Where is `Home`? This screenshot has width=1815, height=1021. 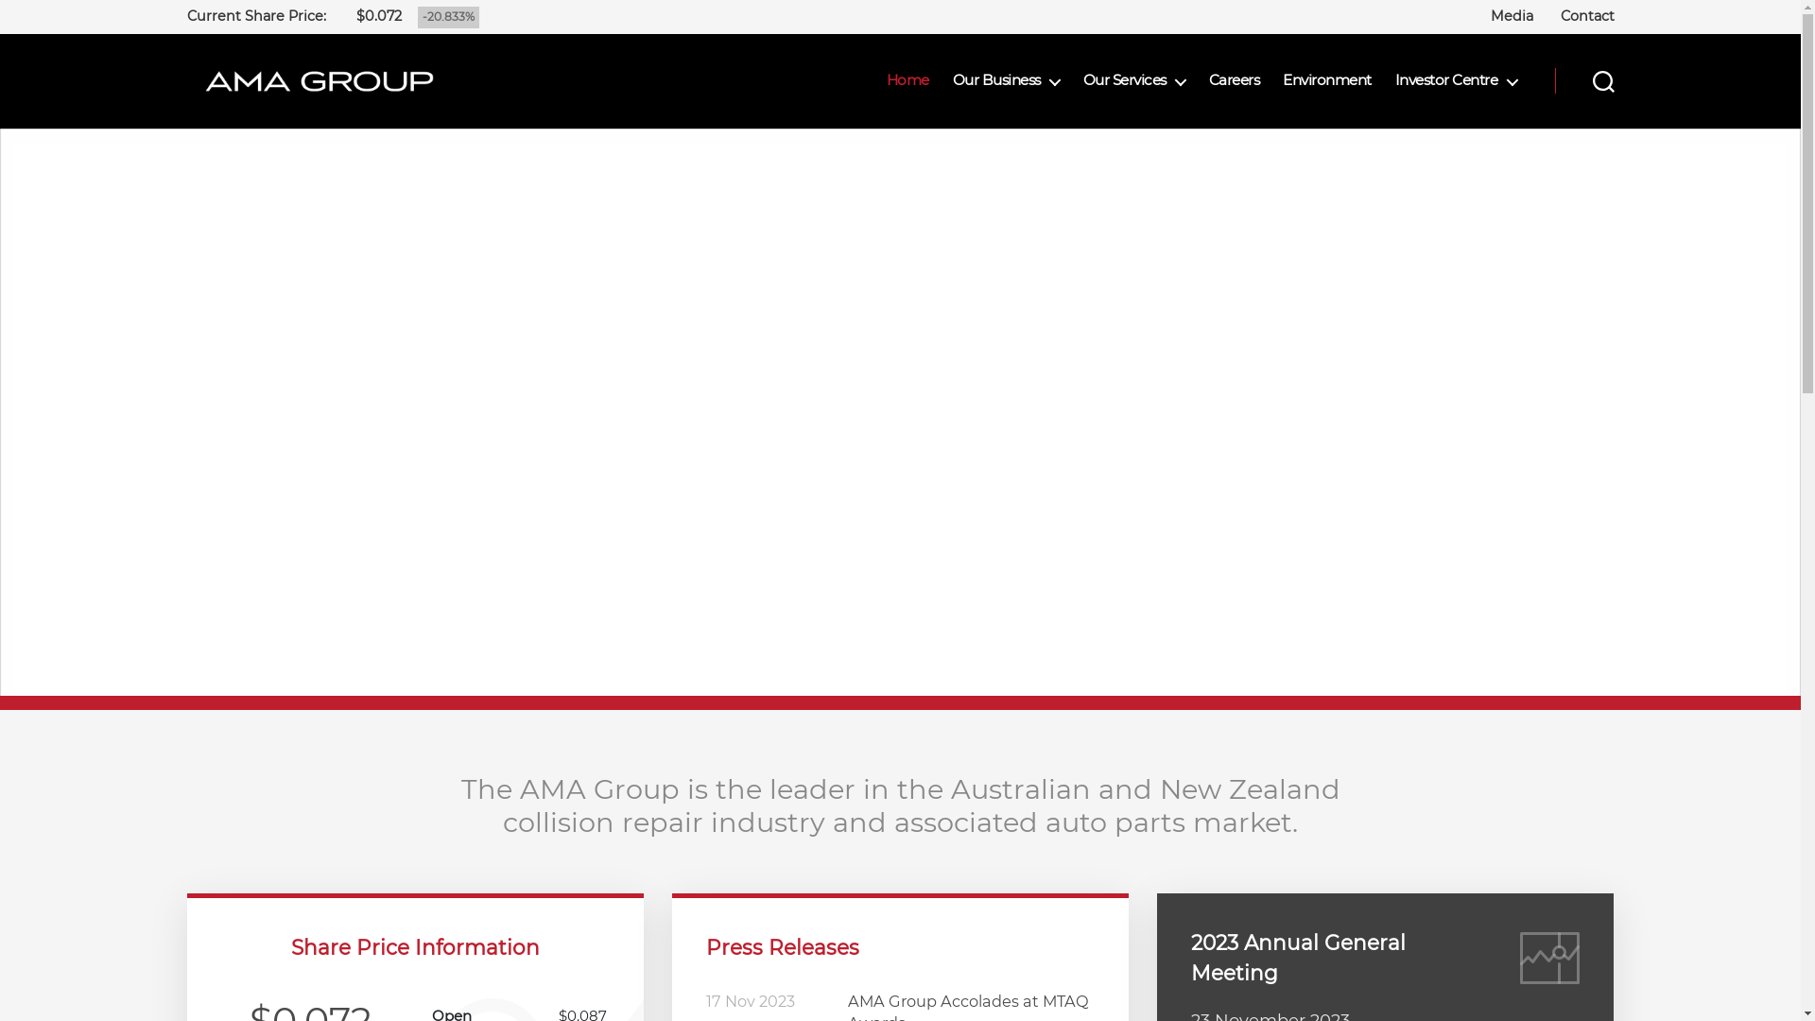 Home is located at coordinates (907, 80).